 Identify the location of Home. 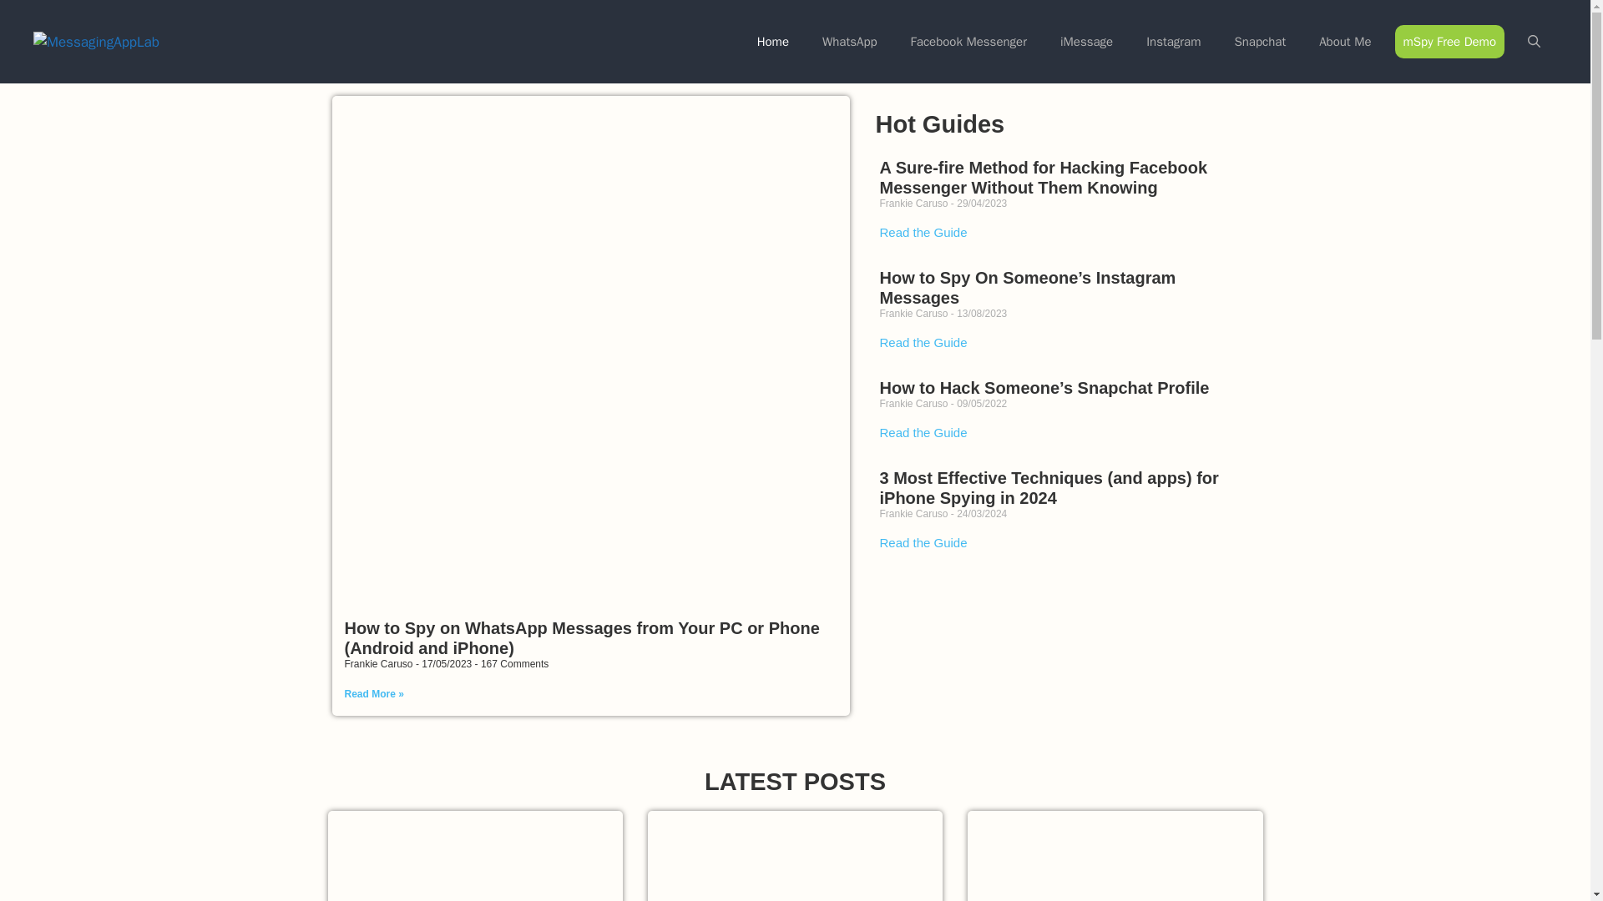
(773, 42).